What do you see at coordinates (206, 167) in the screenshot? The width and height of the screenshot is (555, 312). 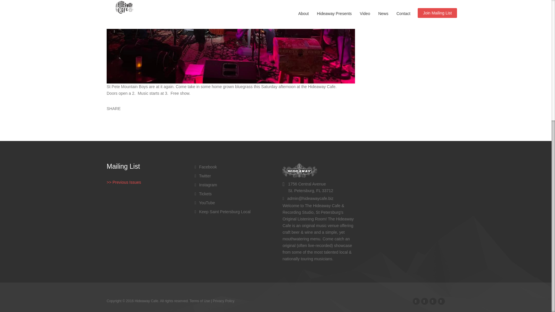 I see `  Facebook` at bounding box center [206, 167].